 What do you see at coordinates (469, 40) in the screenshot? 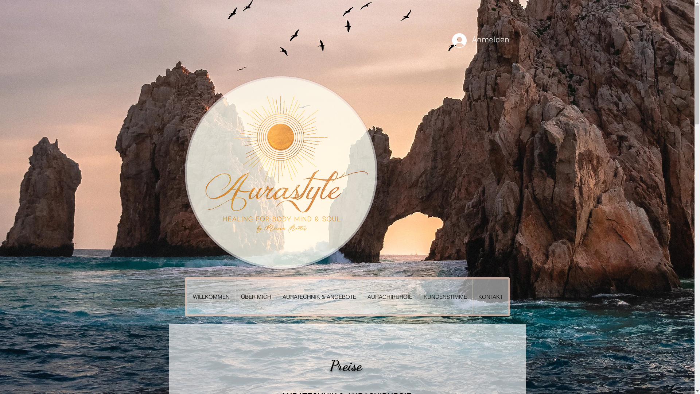
I see `Anmelden` at bounding box center [469, 40].